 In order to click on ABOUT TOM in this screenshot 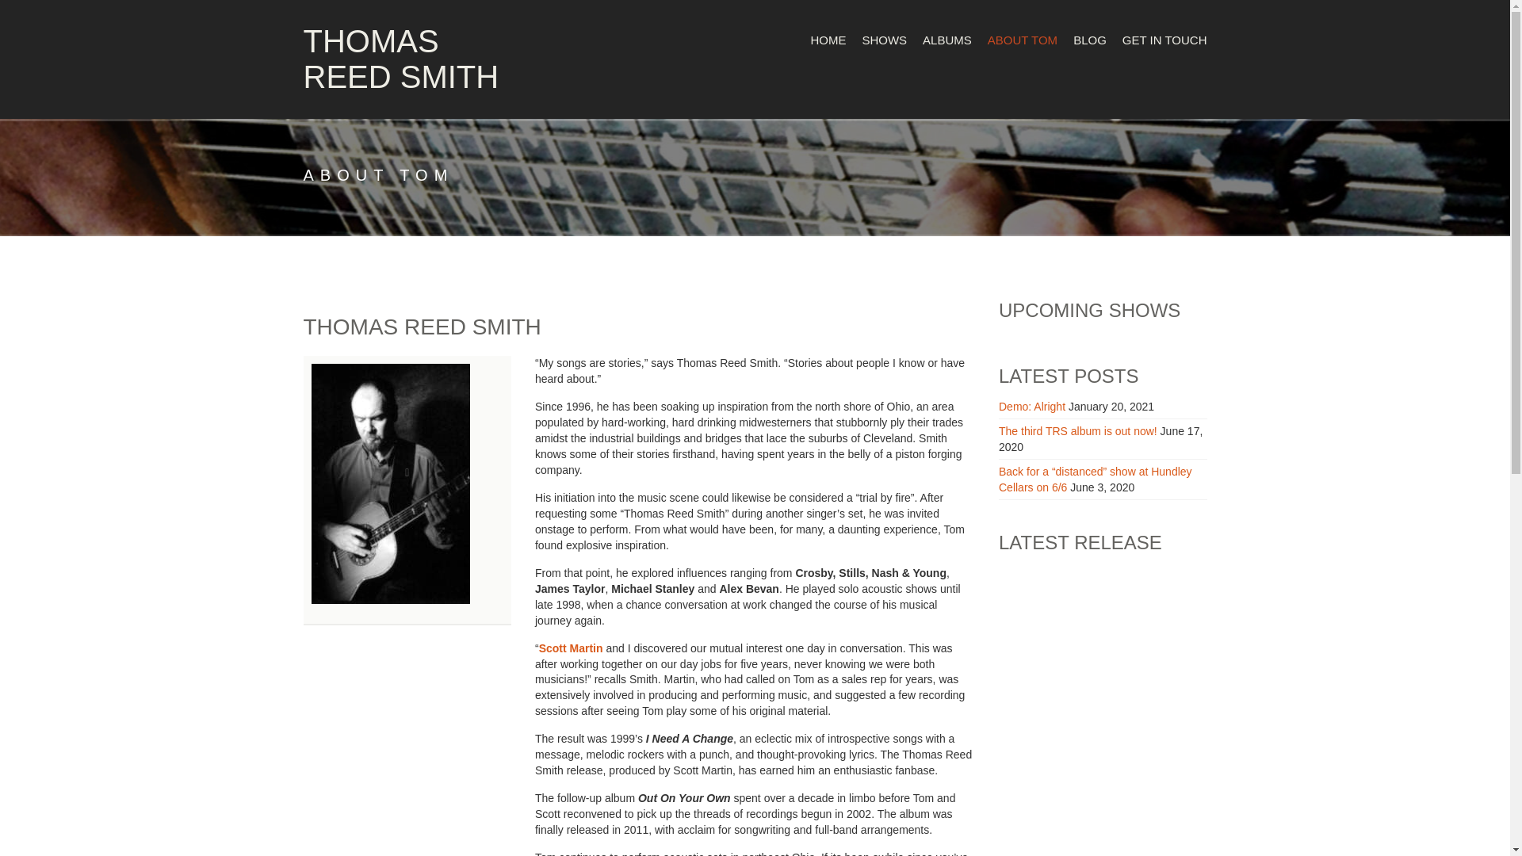, I will do `click(1023, 40)`.